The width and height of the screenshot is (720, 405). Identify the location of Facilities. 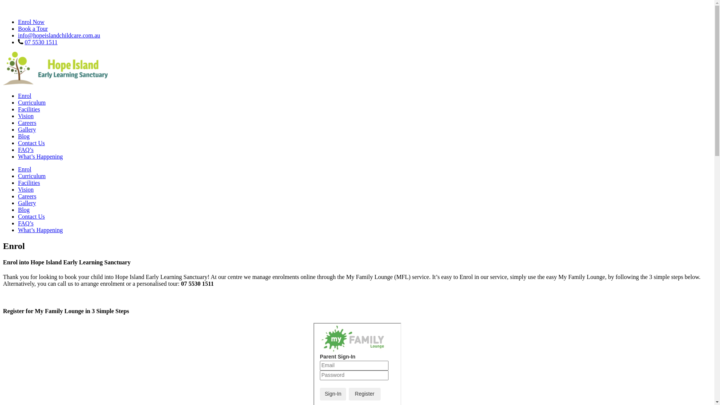
(29, 109).